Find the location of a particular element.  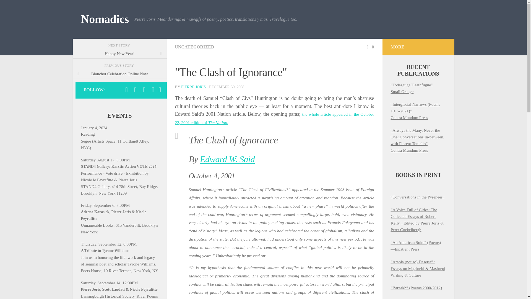

Happy New Year! is located at coordinates (119, 54).